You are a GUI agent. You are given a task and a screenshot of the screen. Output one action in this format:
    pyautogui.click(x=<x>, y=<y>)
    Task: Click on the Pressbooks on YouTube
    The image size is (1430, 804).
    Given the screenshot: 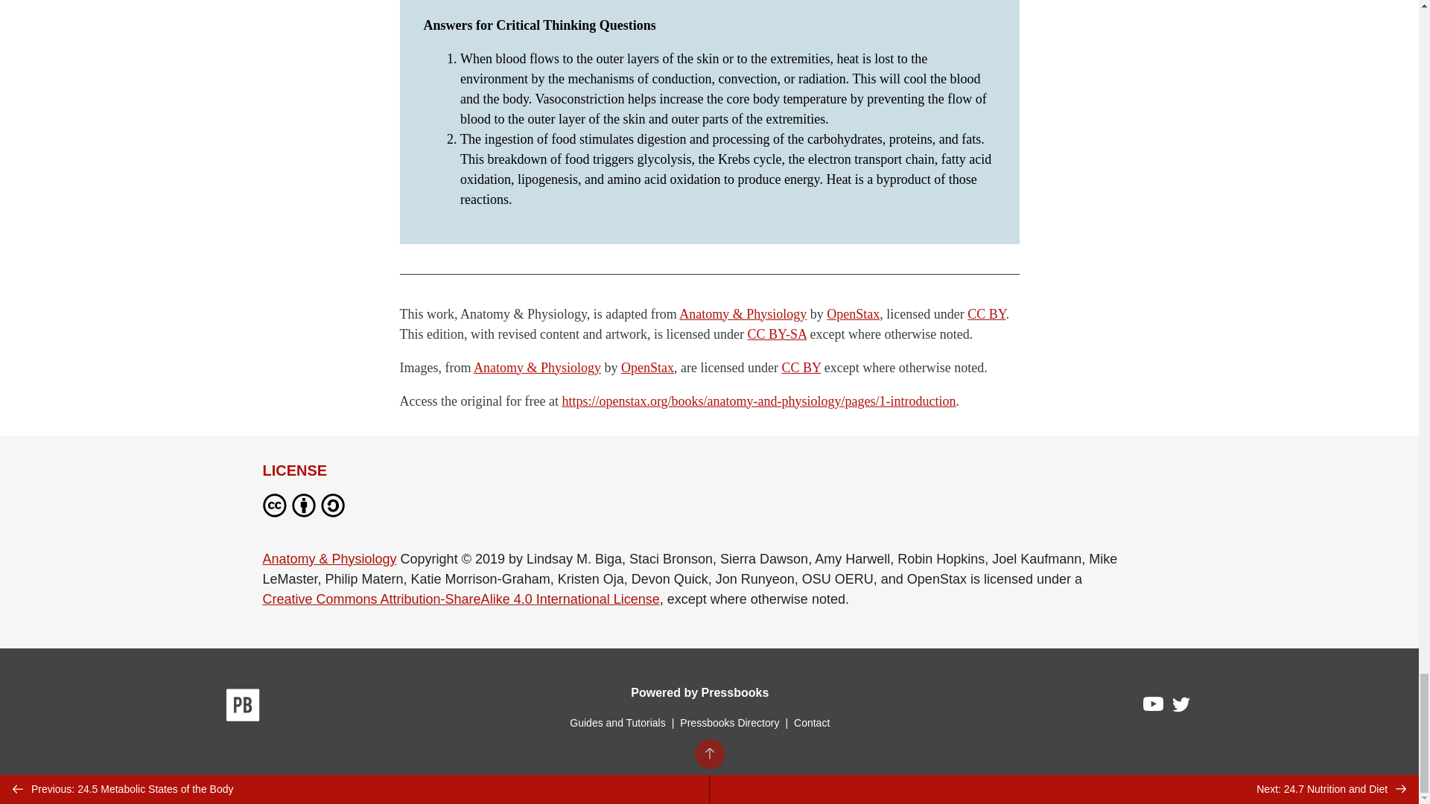 What is the action you would take?
    pyautogui.click(x=1154, y=707)
    